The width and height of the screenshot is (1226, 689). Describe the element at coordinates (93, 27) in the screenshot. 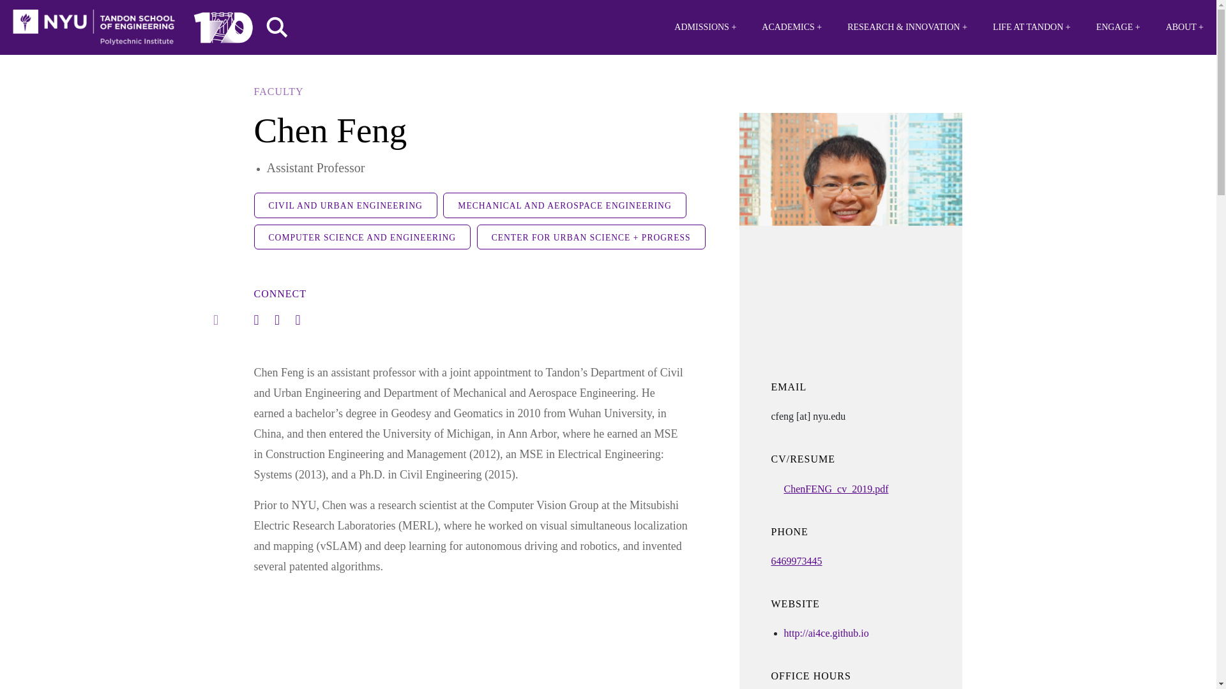

I see `NYU Tandon School of Engineering - Polytechnic Institute` at that location.